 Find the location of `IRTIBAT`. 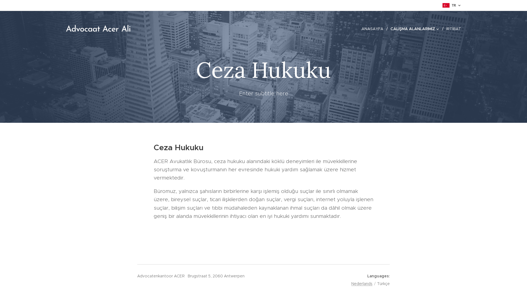

IRTIBAT is located at coordinates (452, 29).